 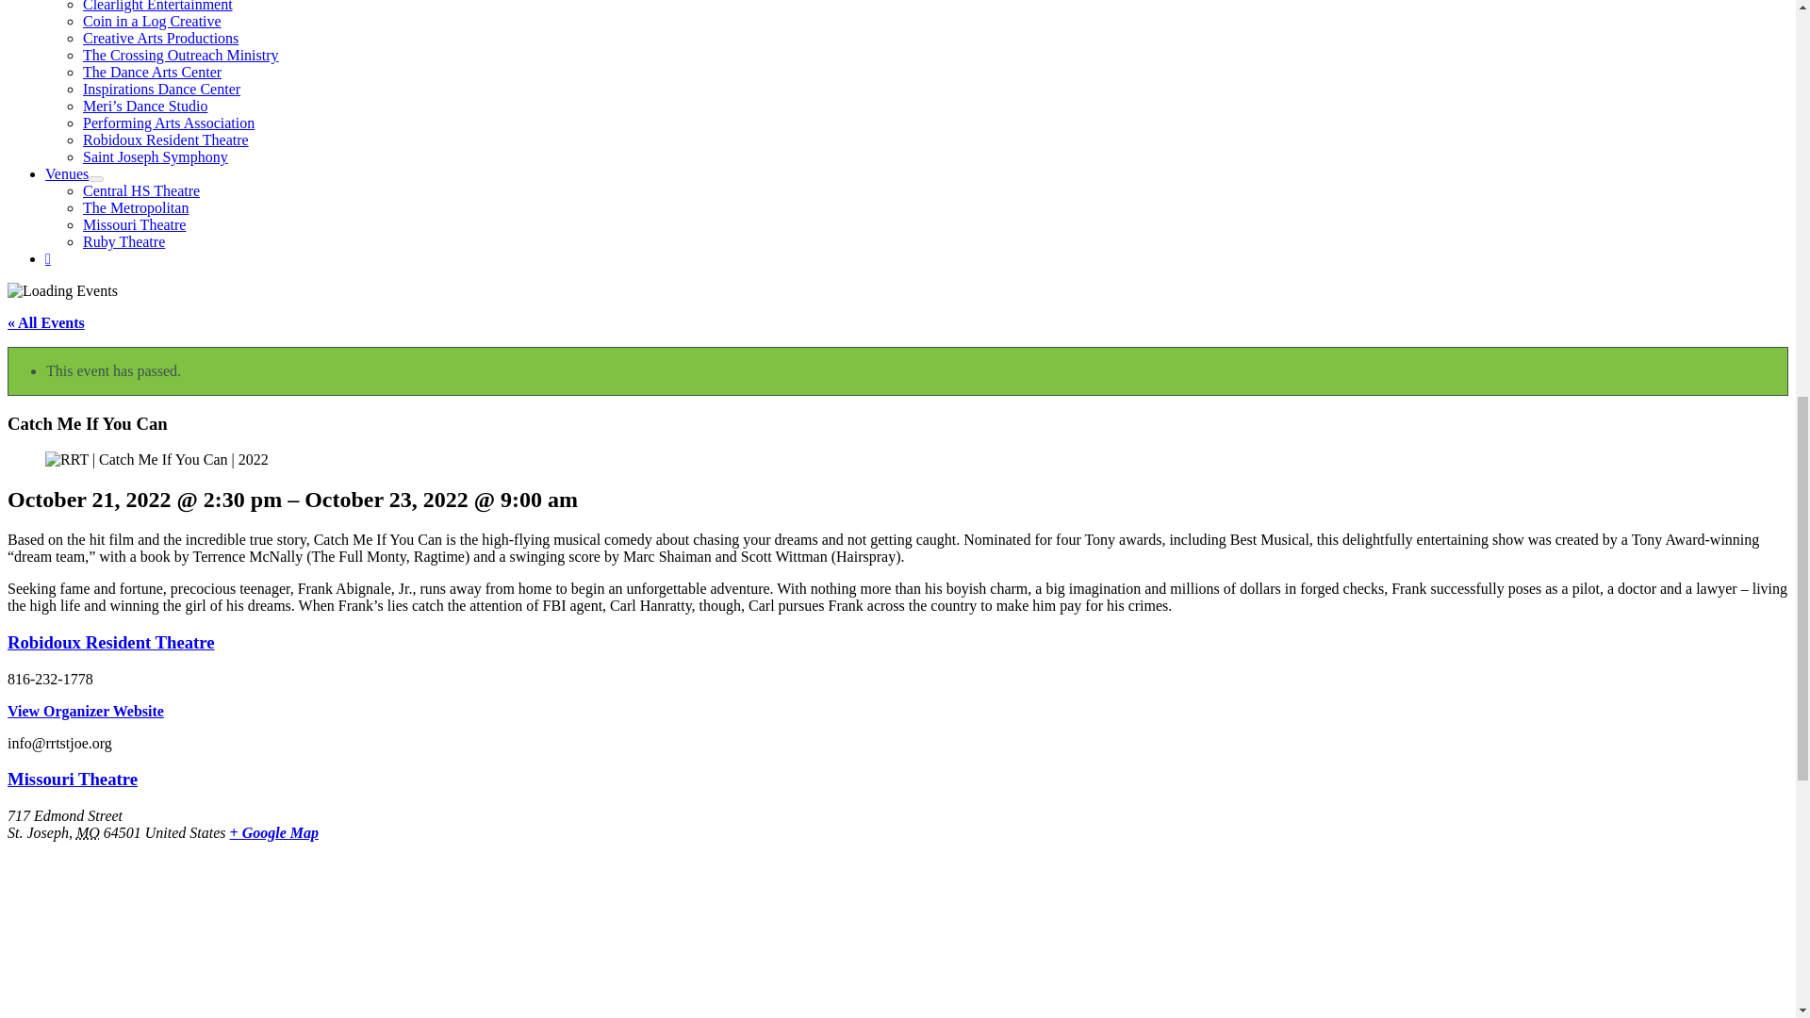 I want to click on Missouri, so click(x=87, y=832).